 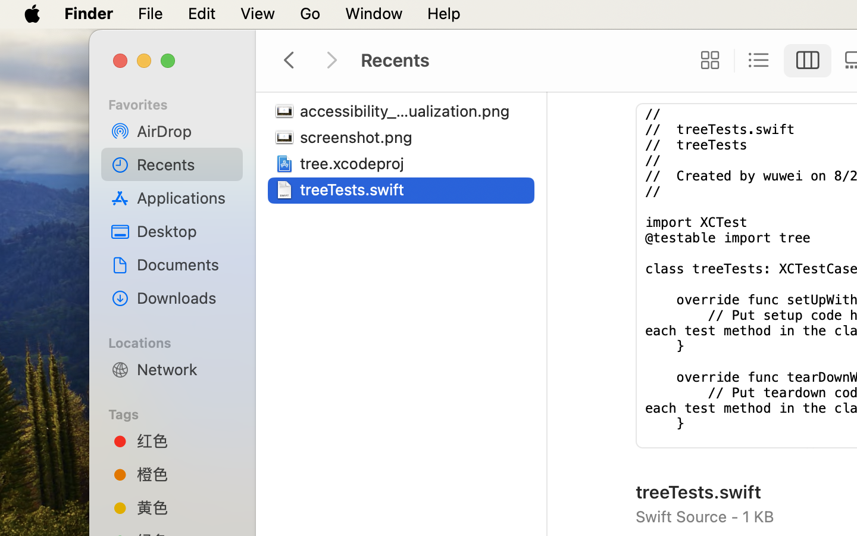 What do you see at coordinates (185, 369) in the screenshot?
I see `Network` at bounding box center [185, 369].